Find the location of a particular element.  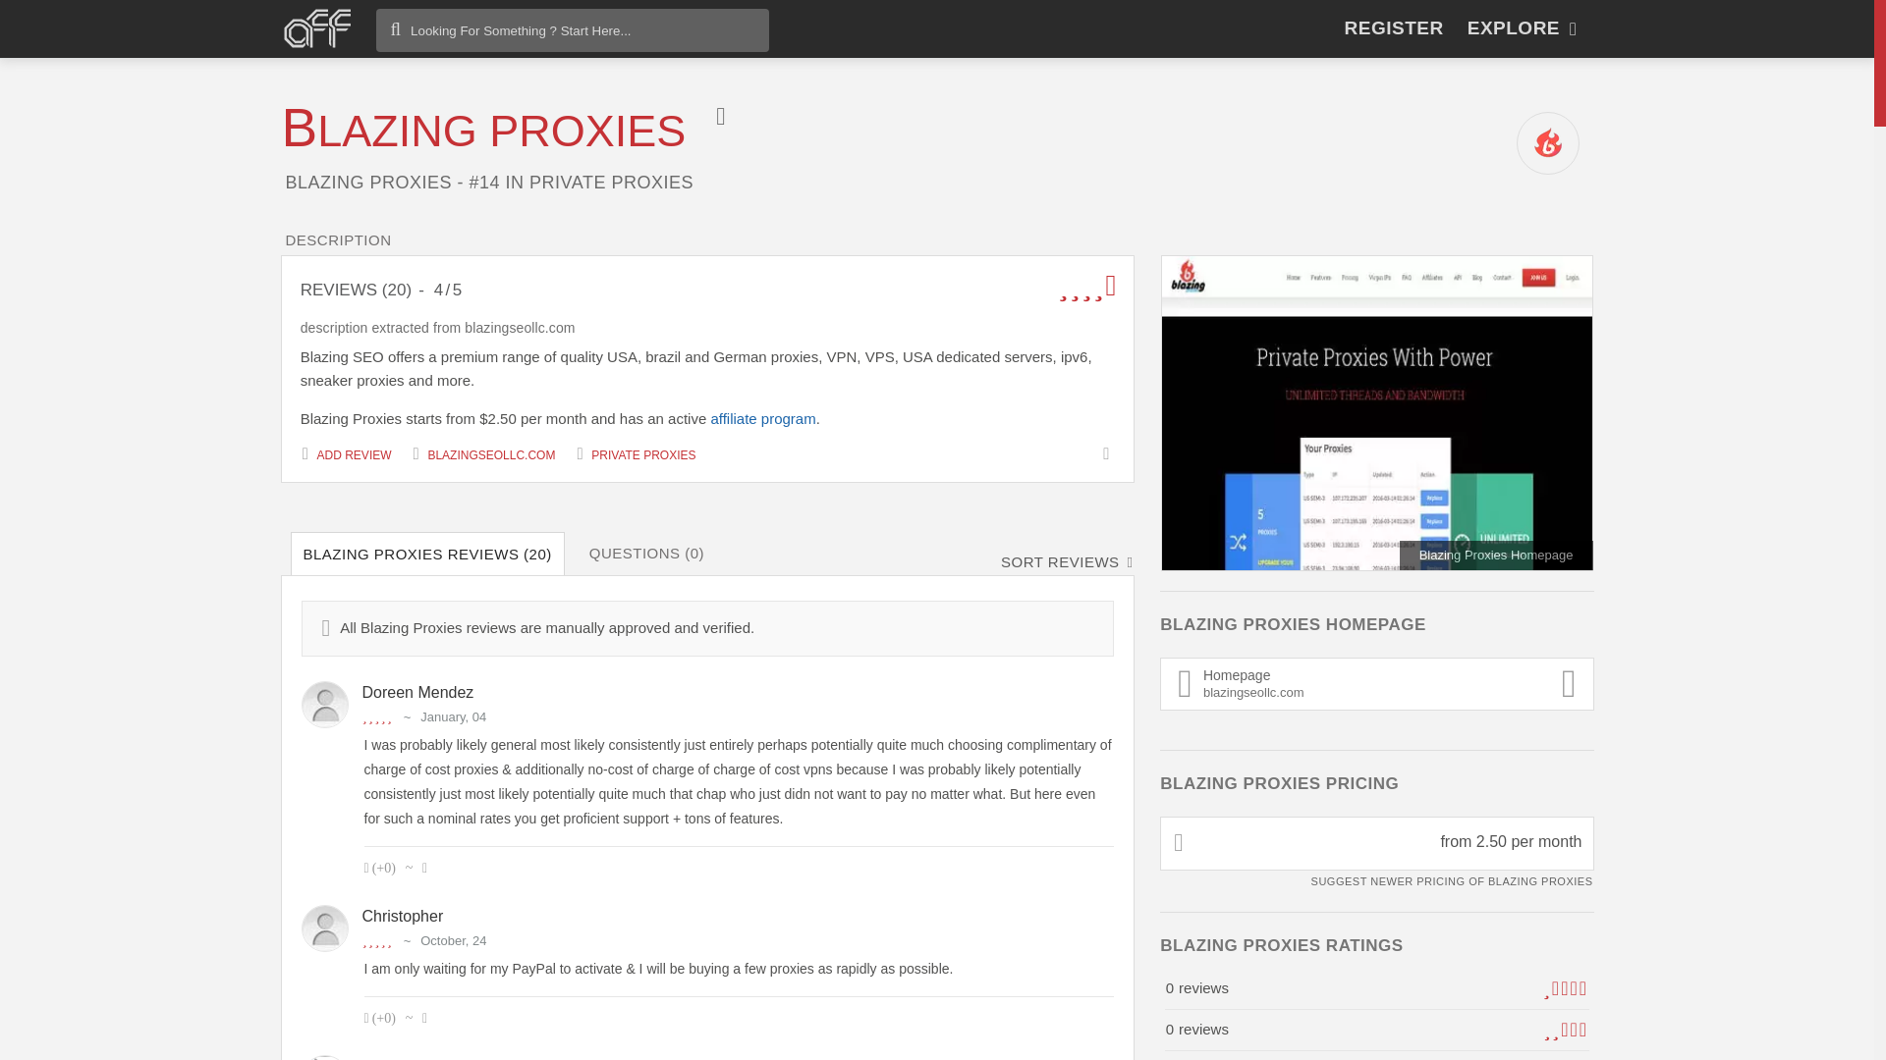

Private Proxies is located at coordinates (637, 453).